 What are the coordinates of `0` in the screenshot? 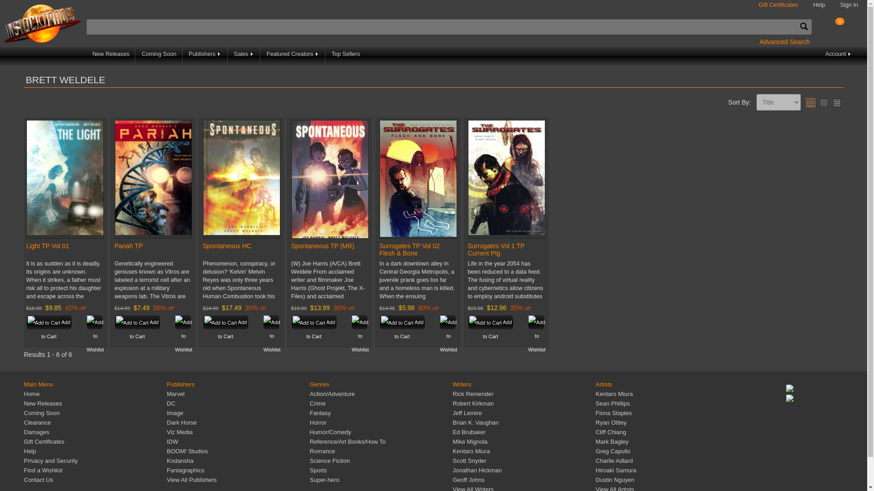 It's located at (839, 25).